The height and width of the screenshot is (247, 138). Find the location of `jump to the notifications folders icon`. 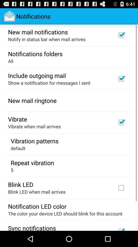

jump to the notifications folders icon is located at coordinates (35, 54).